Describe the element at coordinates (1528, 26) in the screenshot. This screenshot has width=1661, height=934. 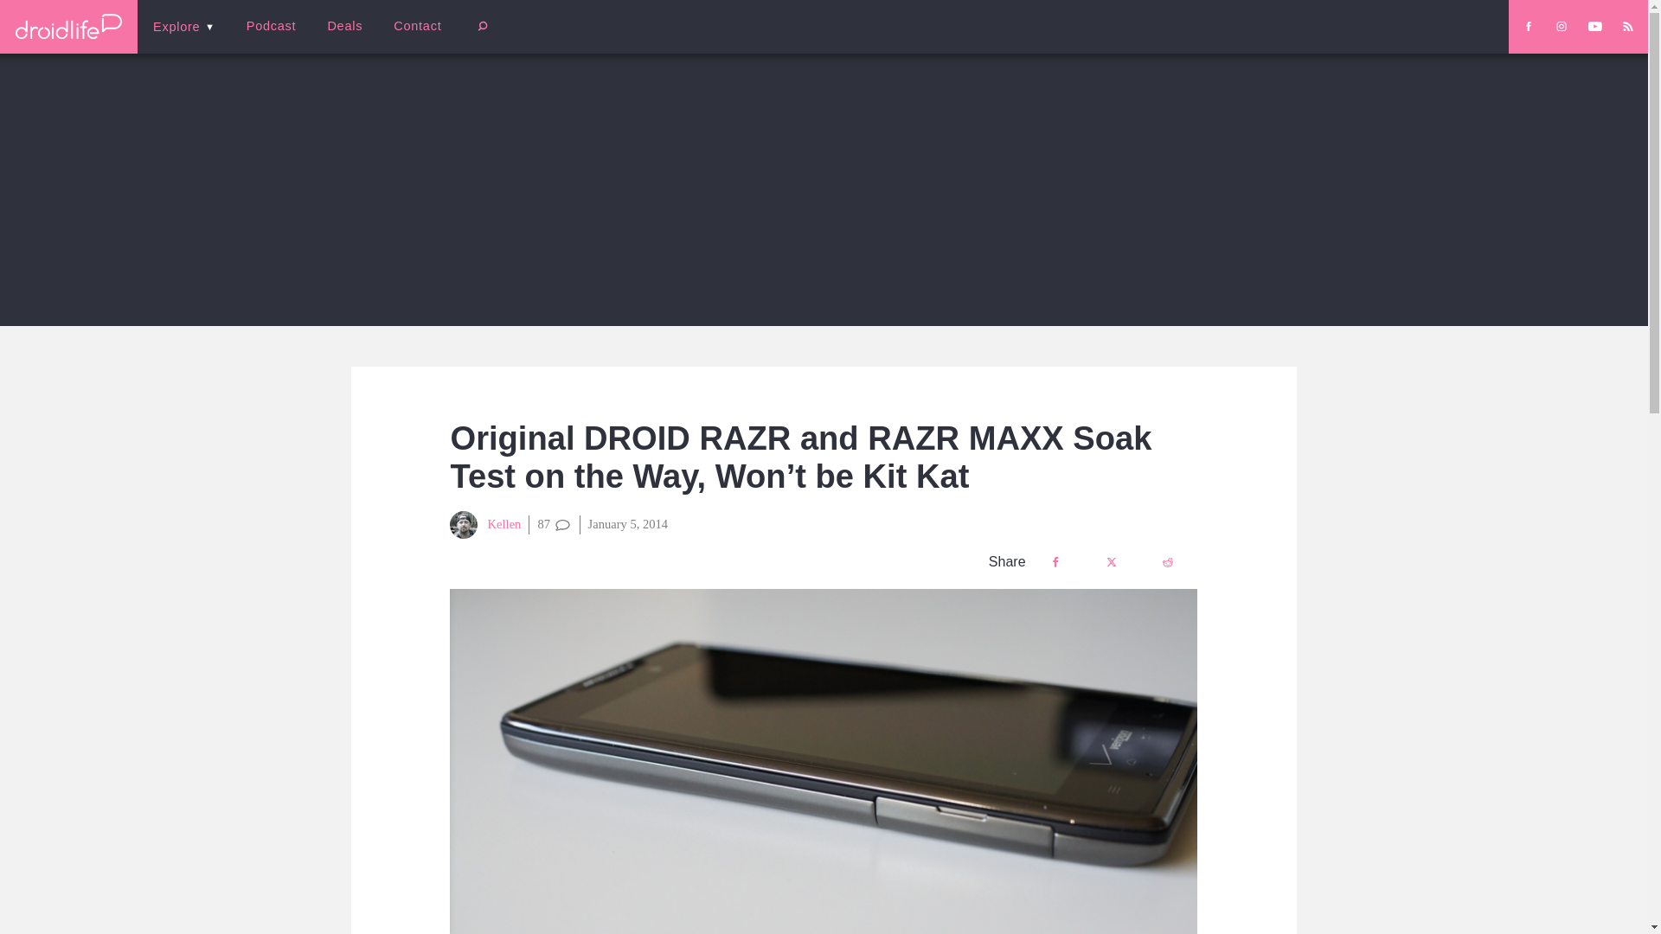
I see `Droid Life on Facebook` at that location.